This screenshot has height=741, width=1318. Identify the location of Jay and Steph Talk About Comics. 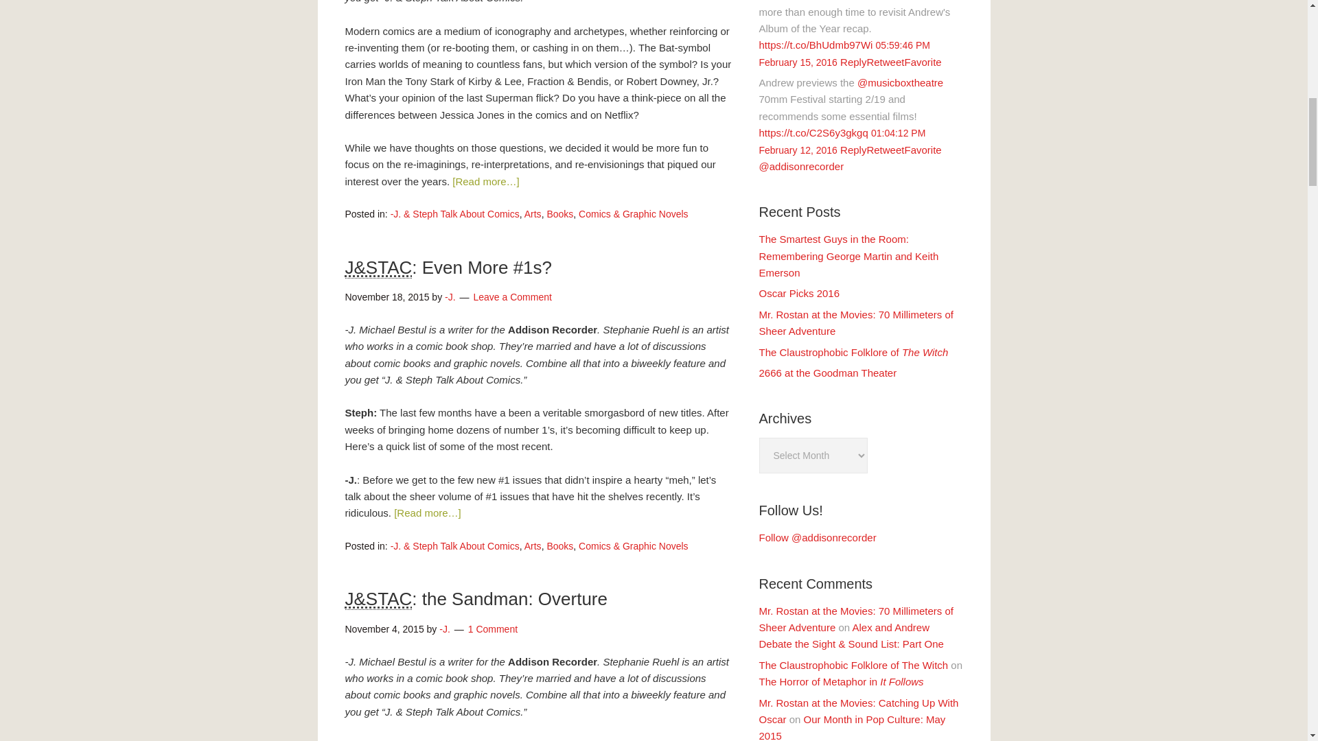
(378, 598).